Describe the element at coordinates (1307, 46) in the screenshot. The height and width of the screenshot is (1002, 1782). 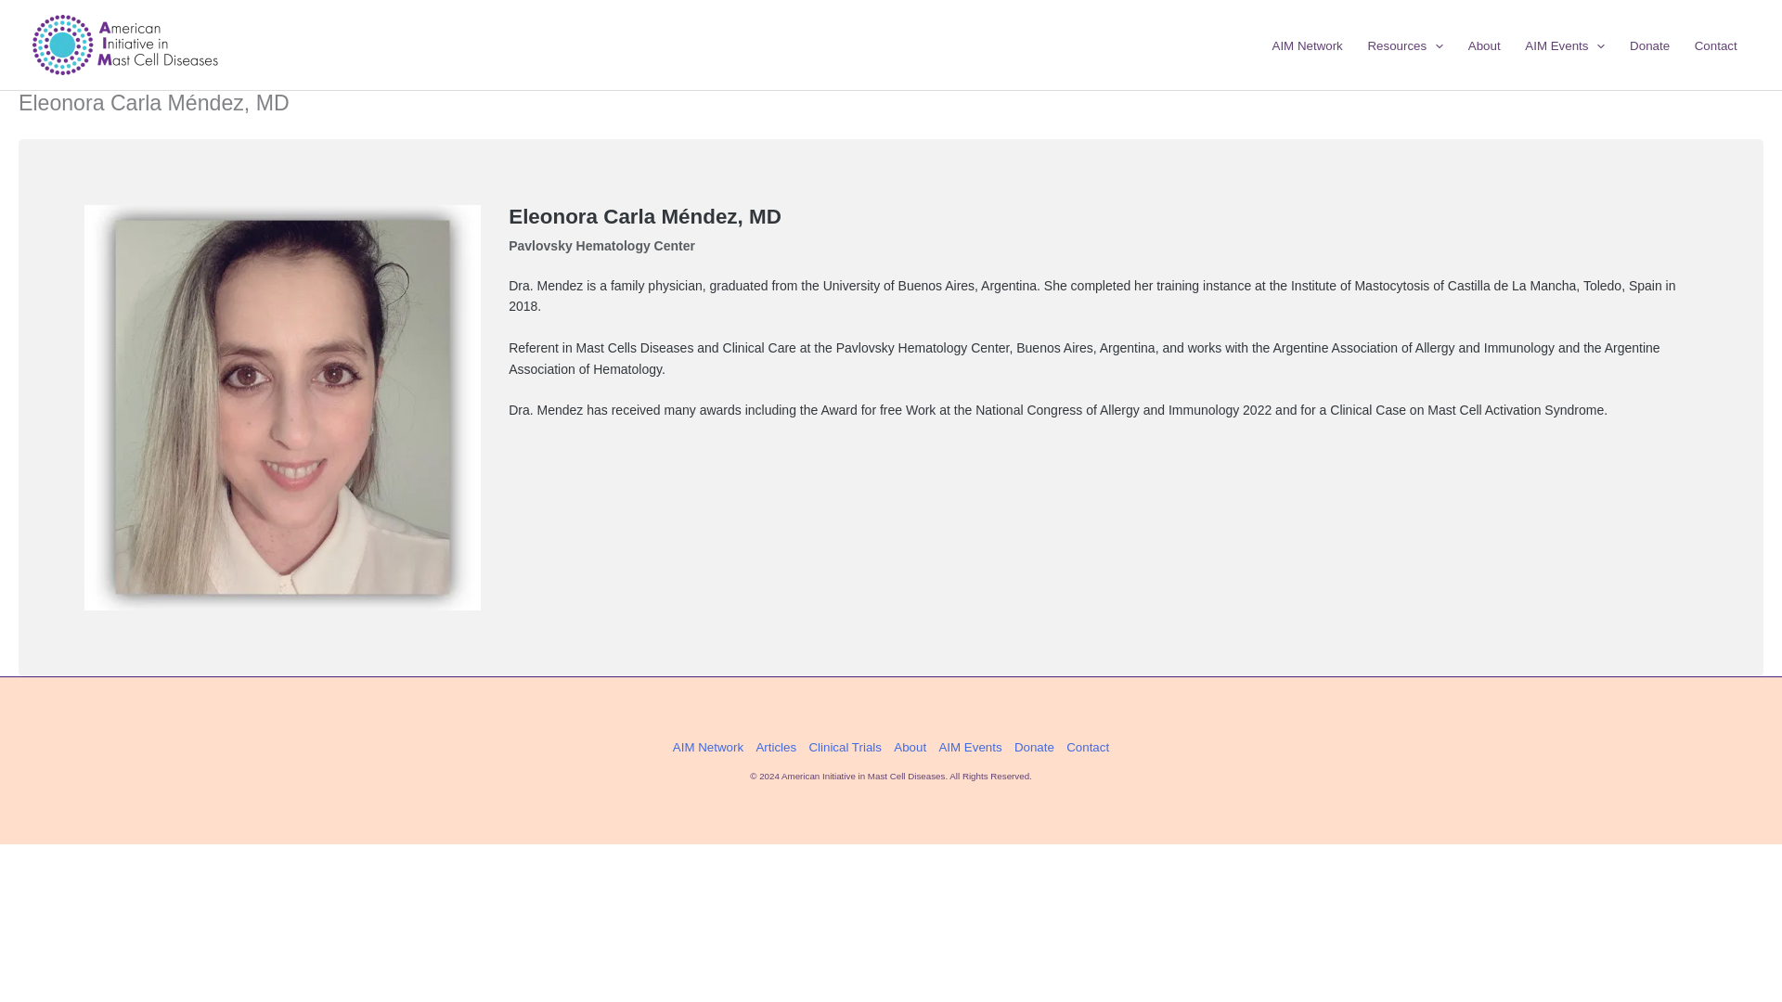
I see `AIM Network` at that location.